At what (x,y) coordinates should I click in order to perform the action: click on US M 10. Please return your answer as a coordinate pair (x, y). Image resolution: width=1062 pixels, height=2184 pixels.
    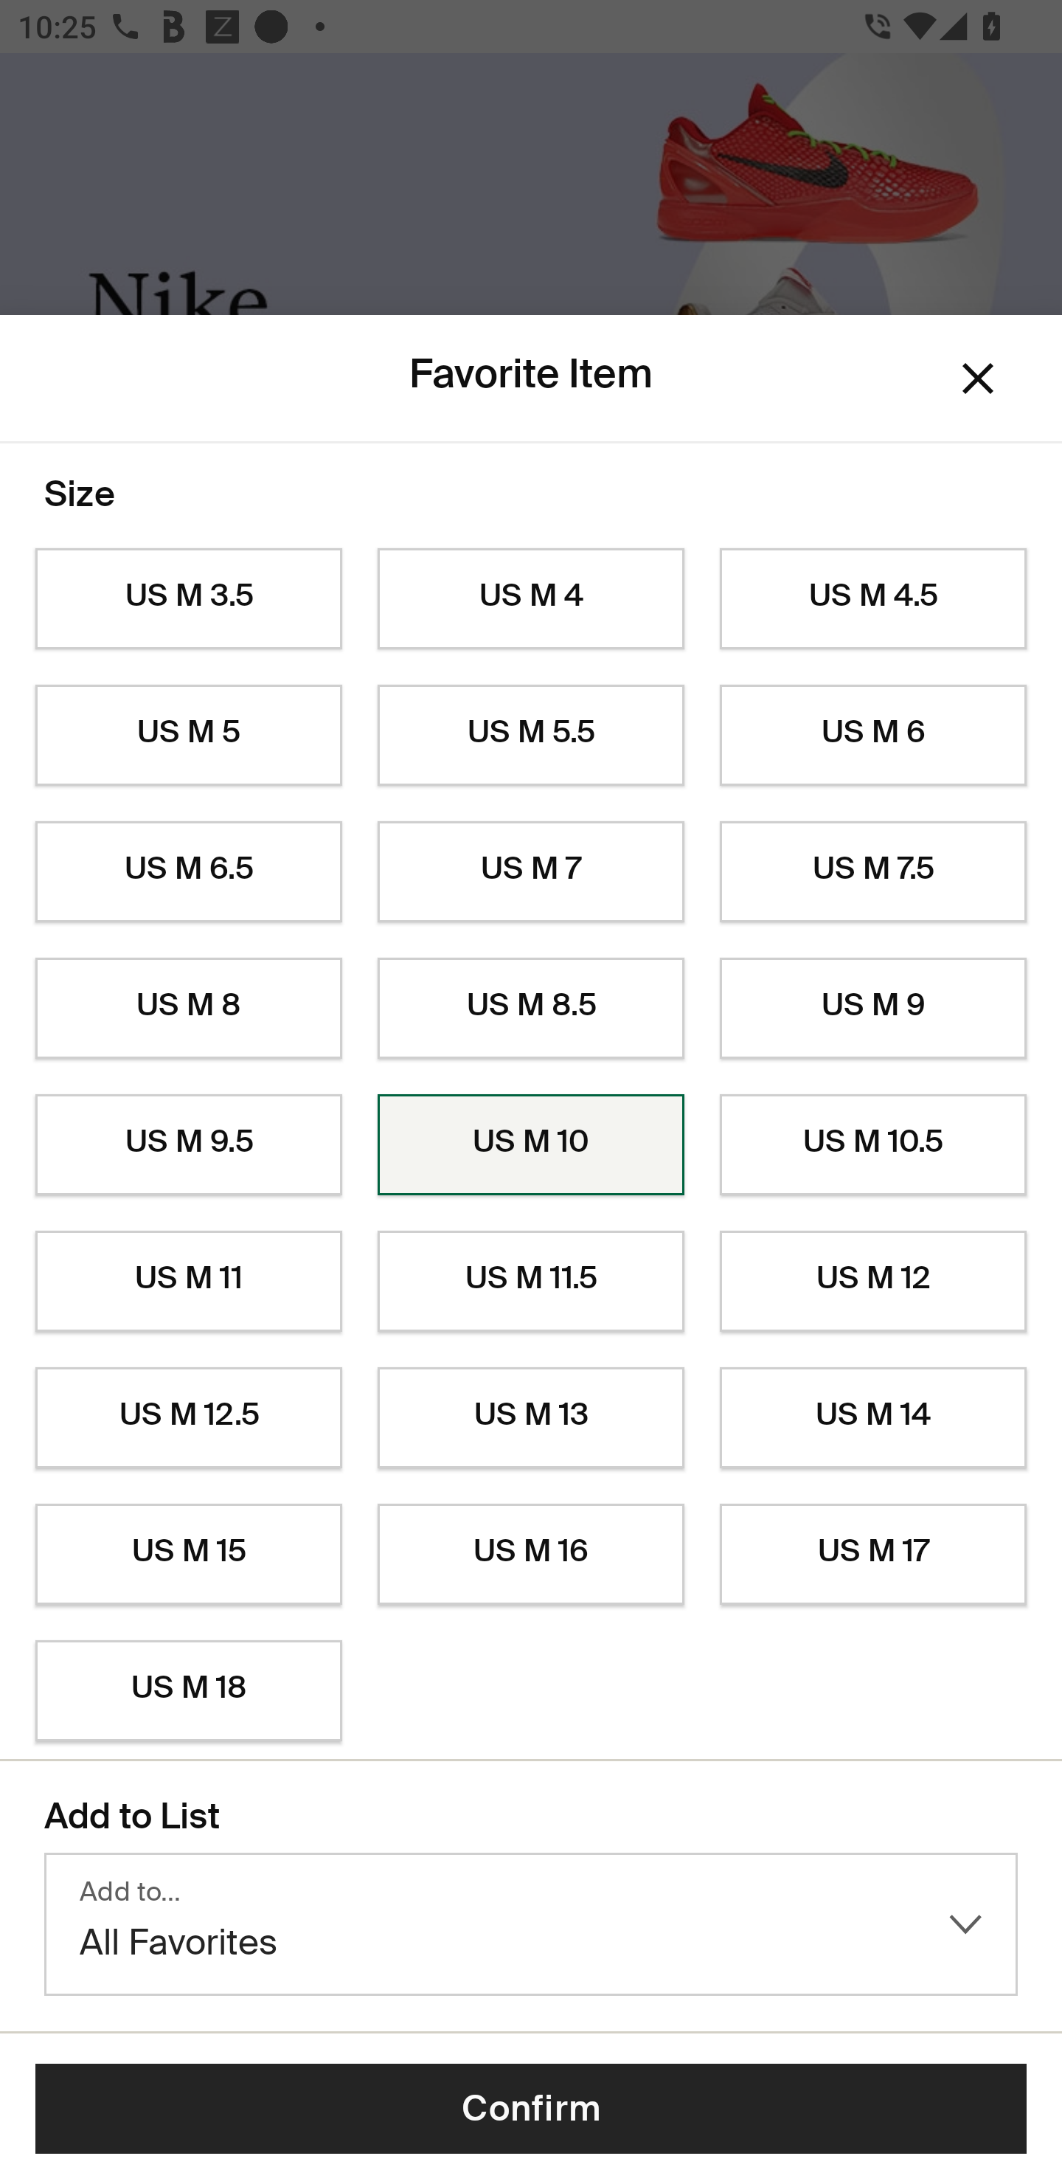
    Looking at the image, I should click on (531, 1145).